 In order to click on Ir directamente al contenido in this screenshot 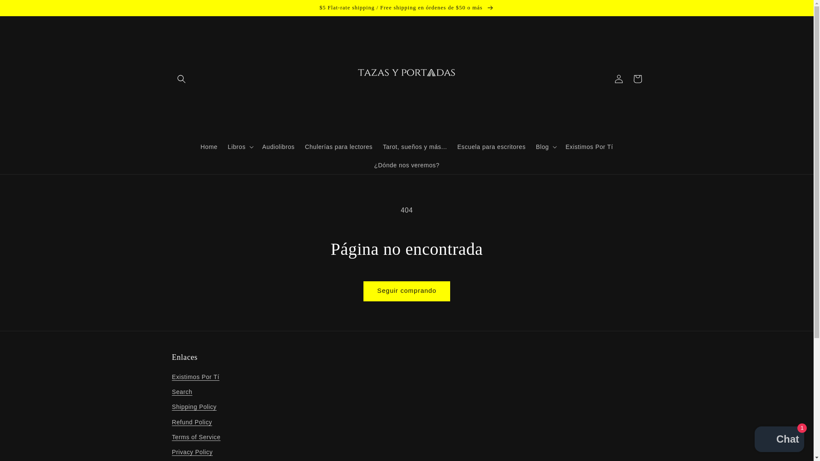, I will do `click(26, 9)`.